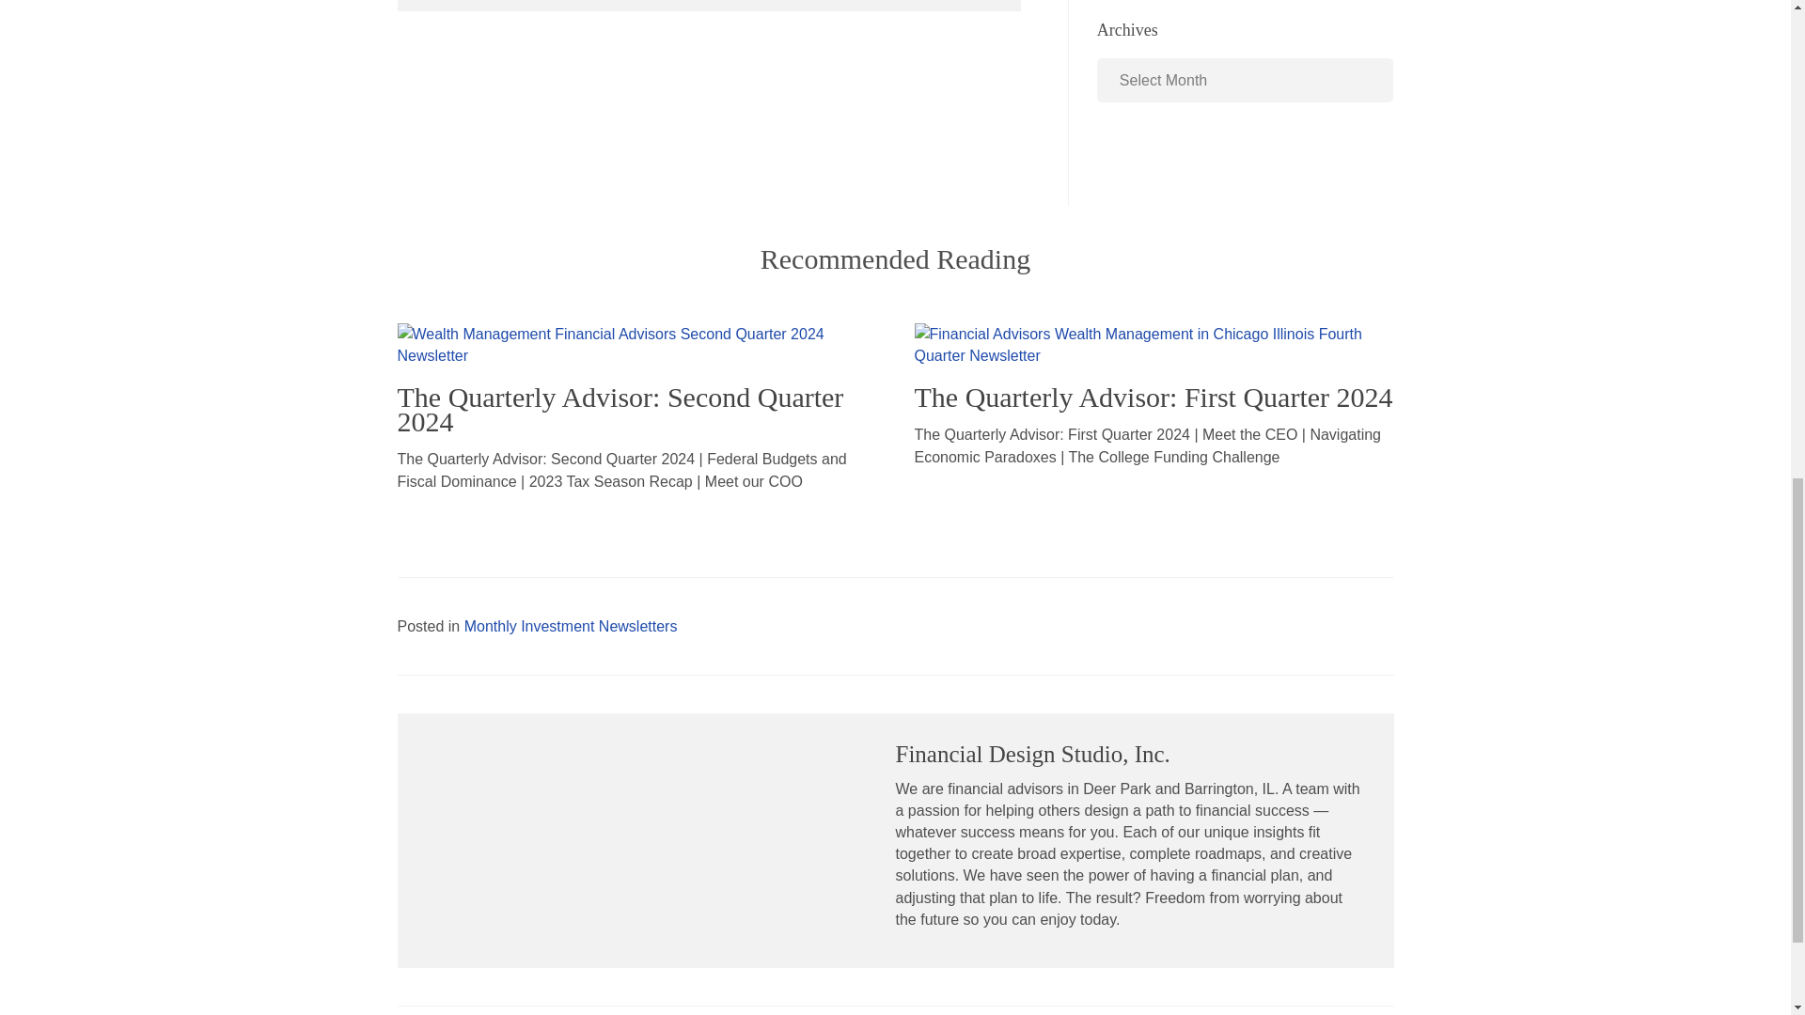 Image resolution: width=1805 pixels, height=1015 pixels. I want to click on The Quarterly Advisor: First Quarter 2024, so click(1153, 343).